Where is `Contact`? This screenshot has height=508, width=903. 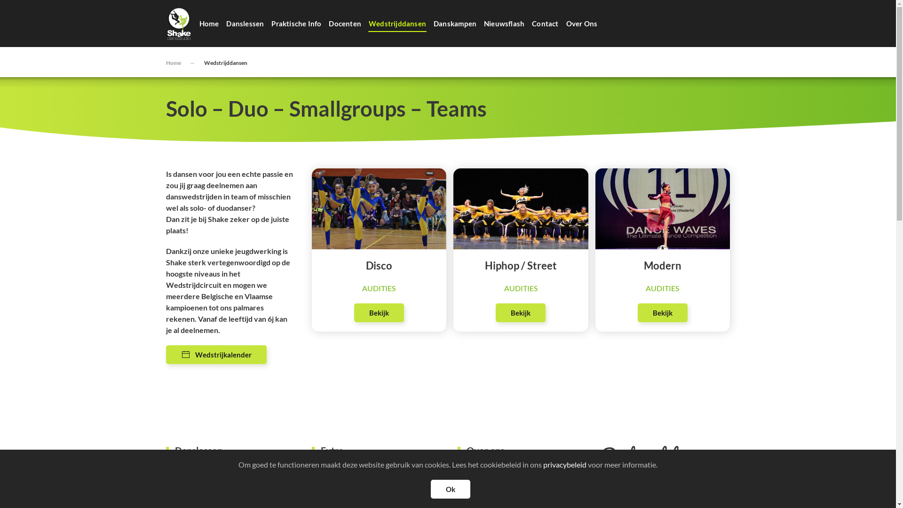 Contact is located at coordinates (468, 471).